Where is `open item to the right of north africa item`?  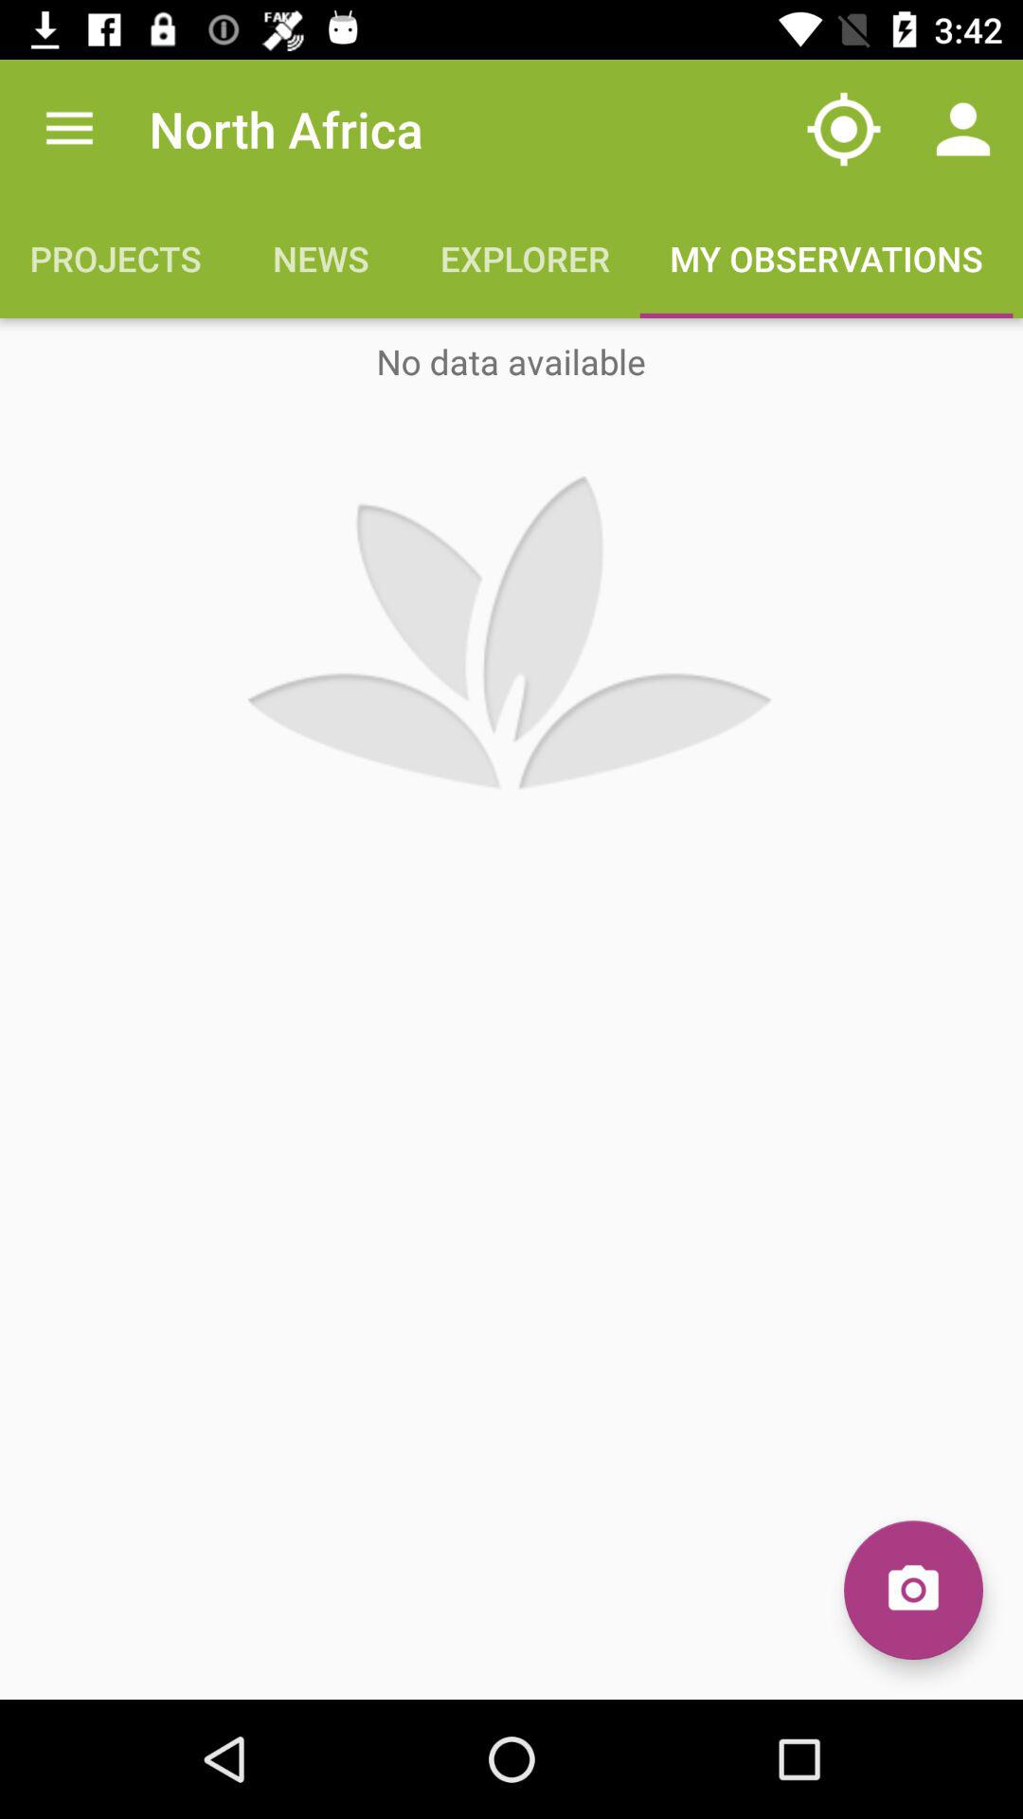 open item to the right of north africa item is located at coordinates (843, 129).